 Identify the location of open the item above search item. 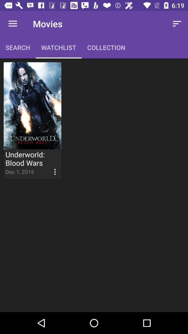
(13, 24).